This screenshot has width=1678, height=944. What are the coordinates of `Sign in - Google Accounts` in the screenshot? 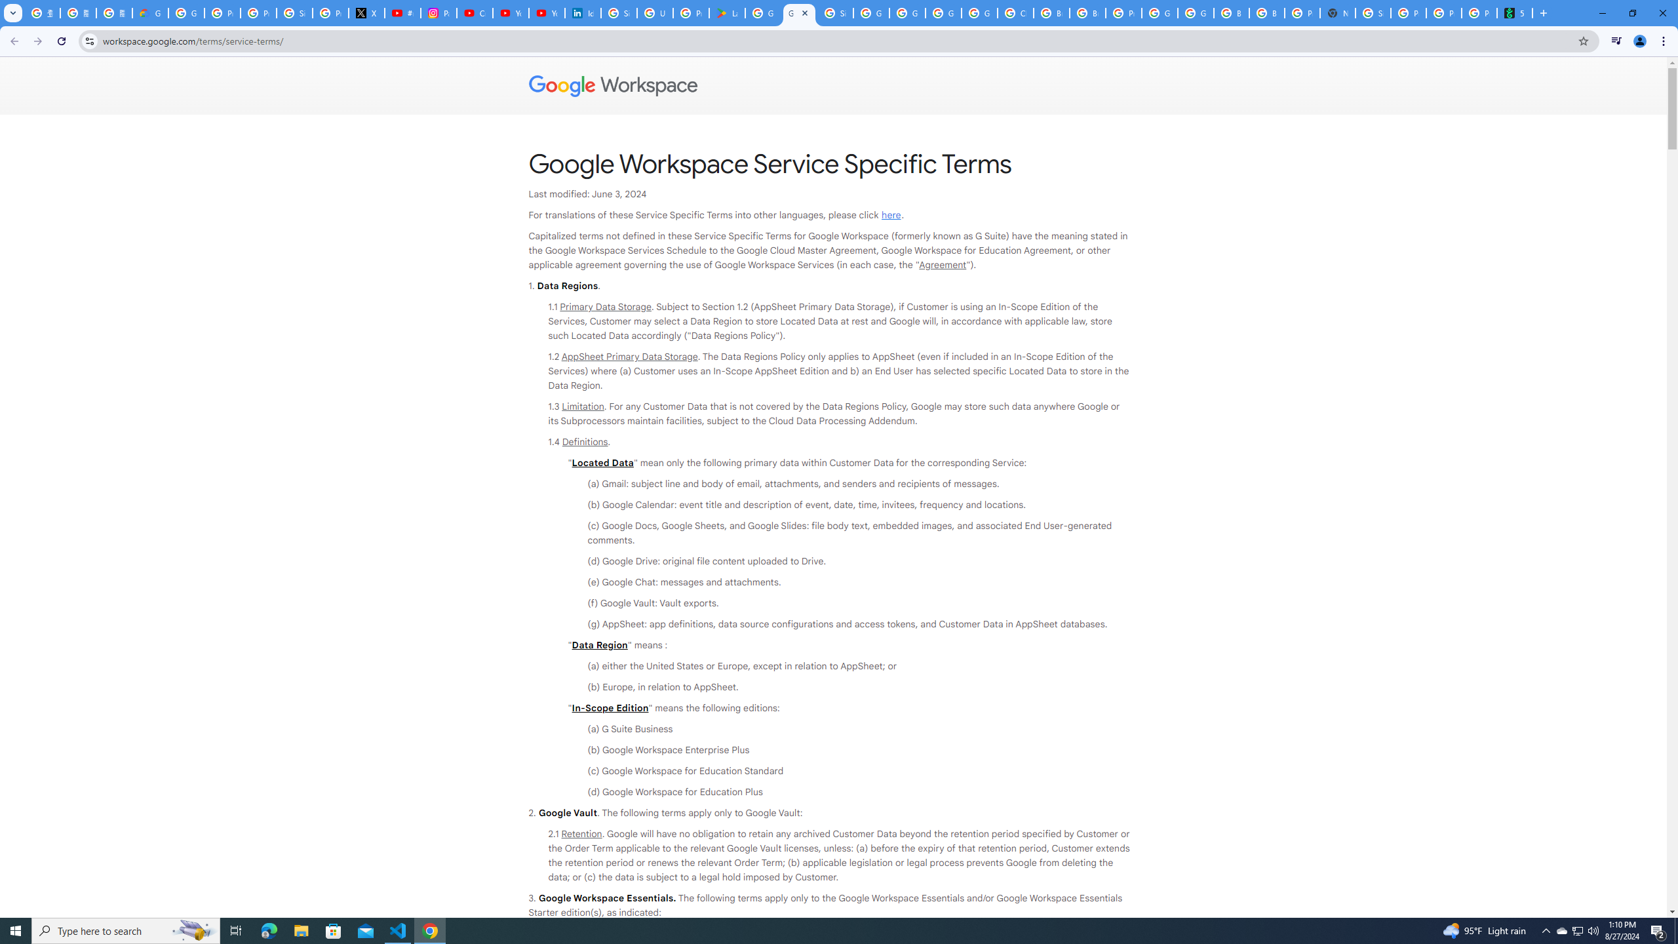 It's located at (294, 13).